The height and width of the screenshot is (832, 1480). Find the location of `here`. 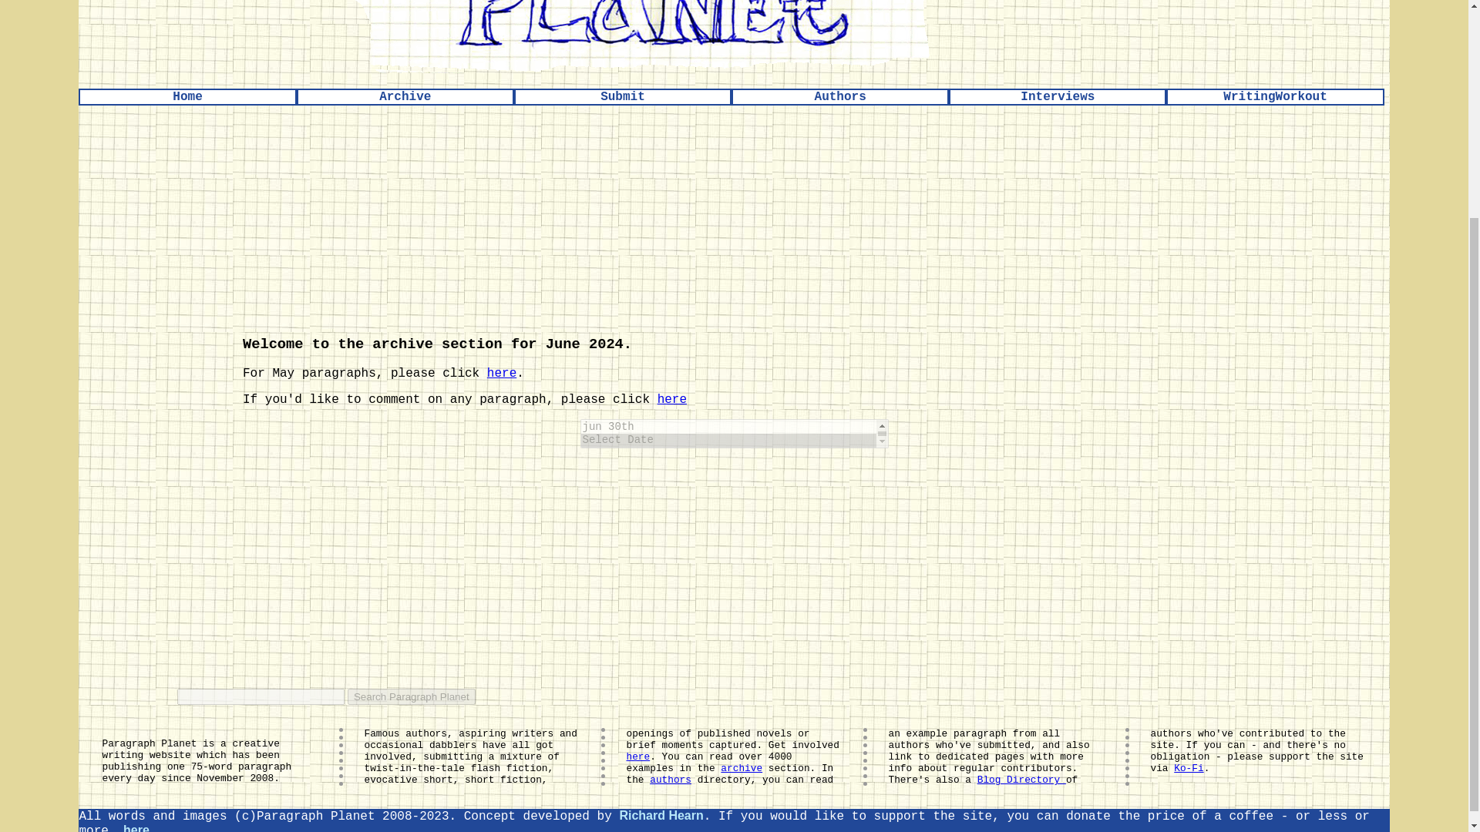

here is located at coordinates (637, 757).